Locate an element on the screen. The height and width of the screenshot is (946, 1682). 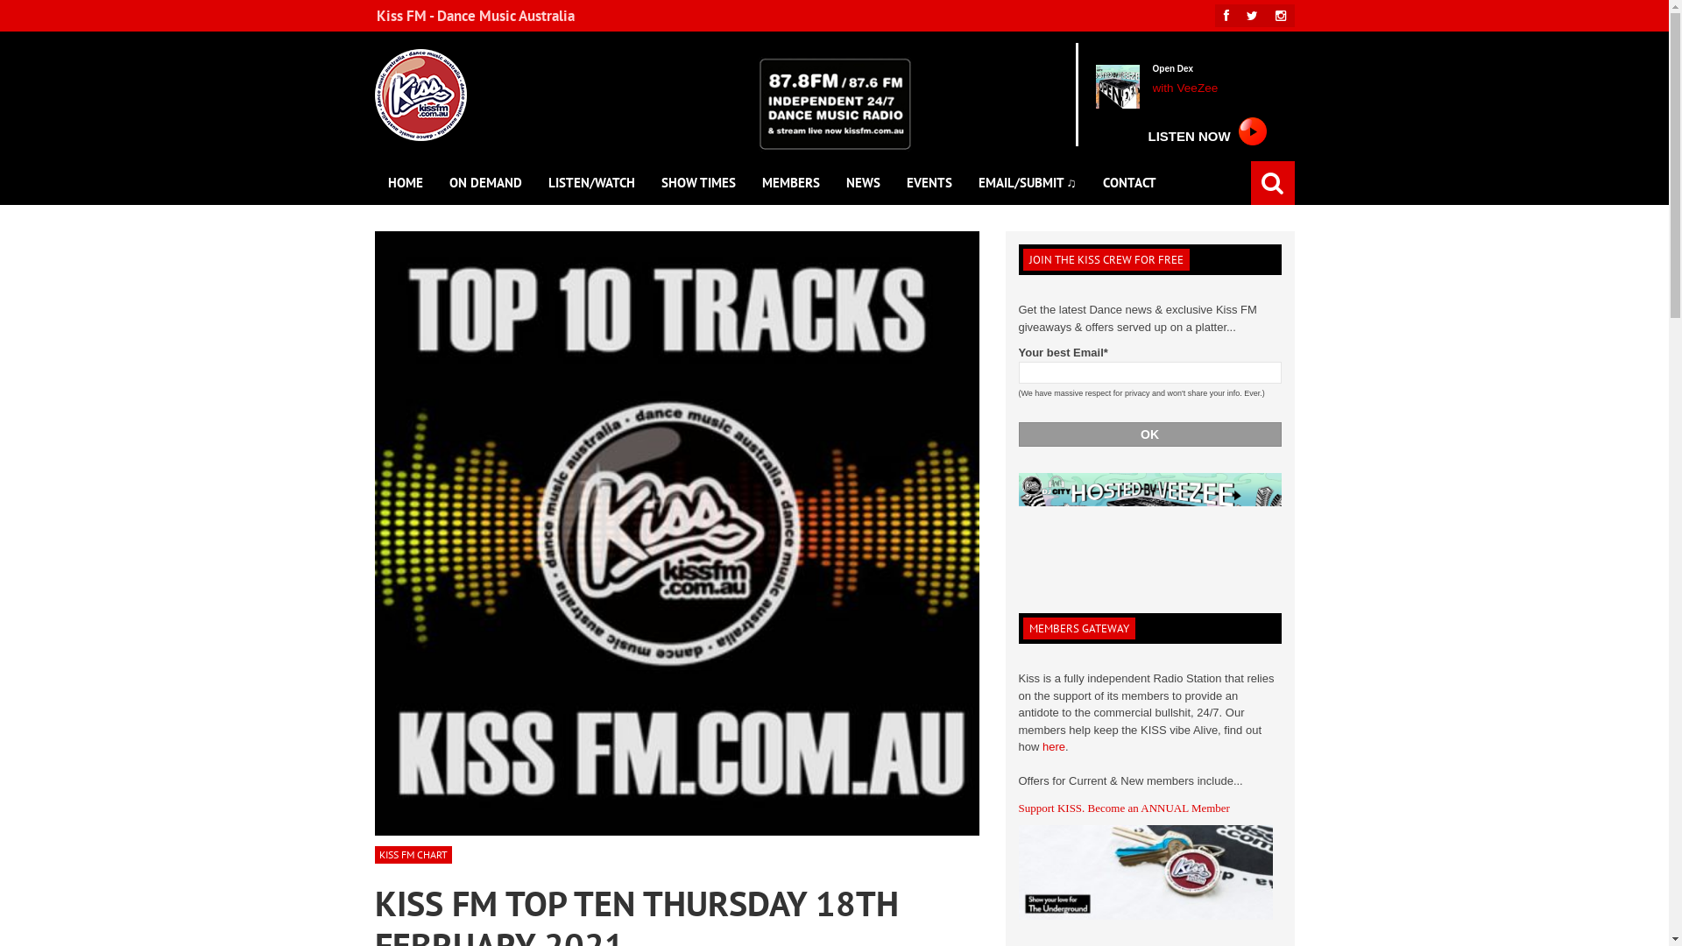
HOME is located at coordinates (406, 183).